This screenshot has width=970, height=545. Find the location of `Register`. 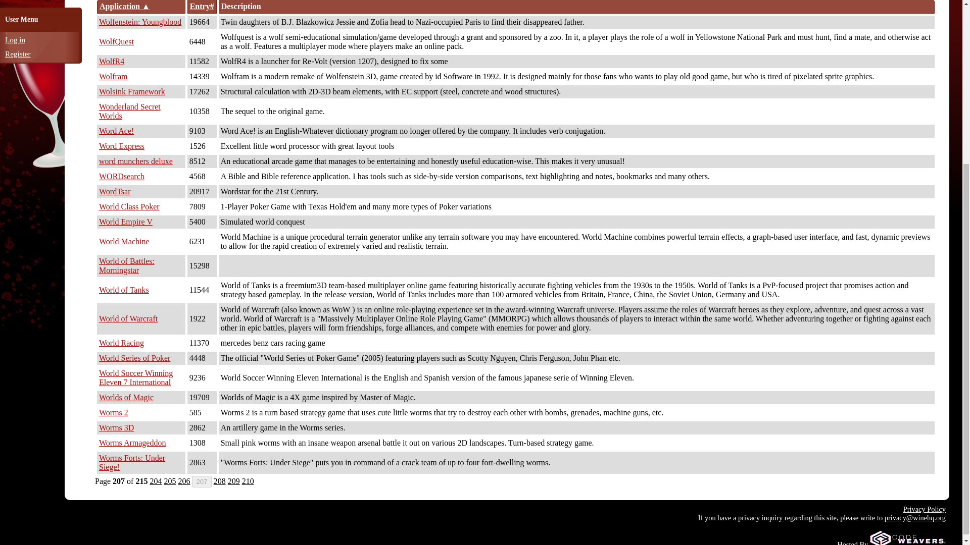

Register is located at coordinates (18, 53).